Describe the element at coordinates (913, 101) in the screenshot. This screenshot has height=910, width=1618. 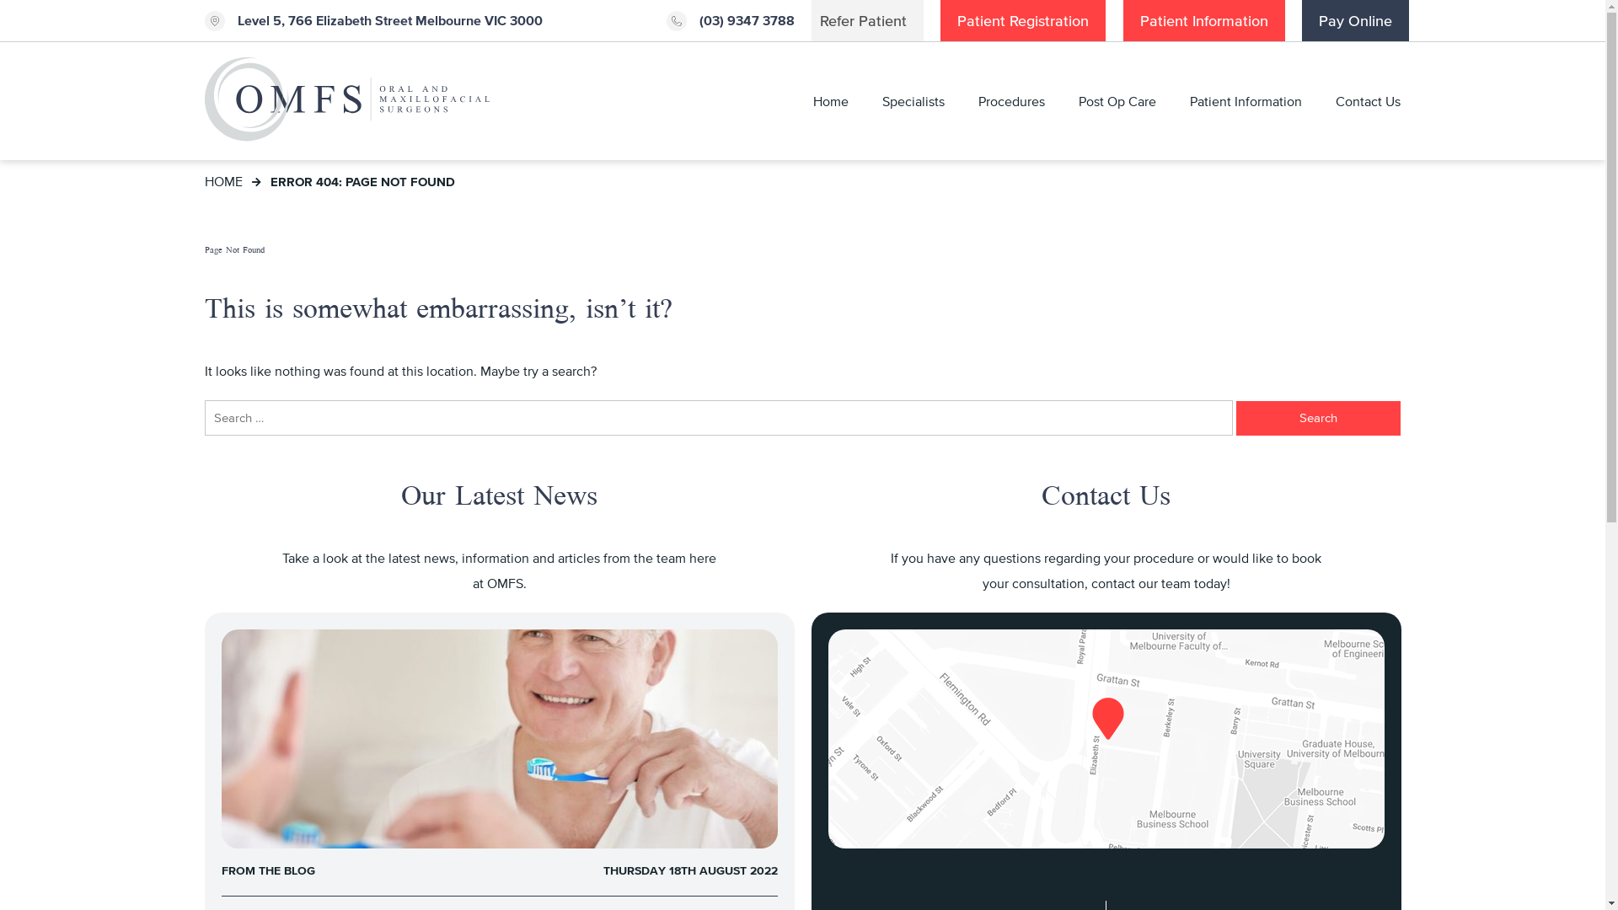
I see `Specialists` at that location.